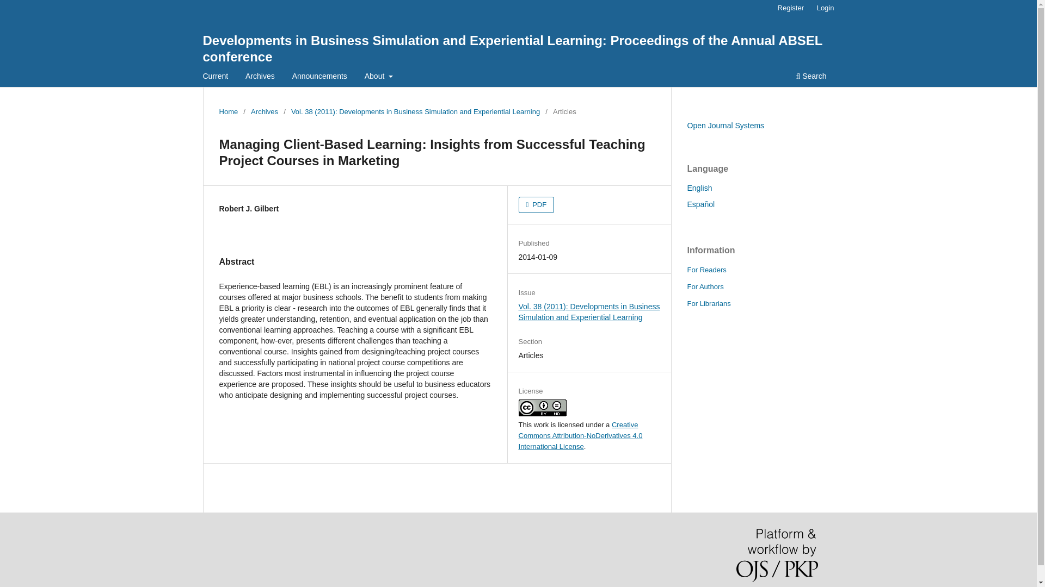 The width and height of the screenshot is (1045, 587). Describe the element at coordinates (379, 77) in the screenshot. I see `About` at that location.